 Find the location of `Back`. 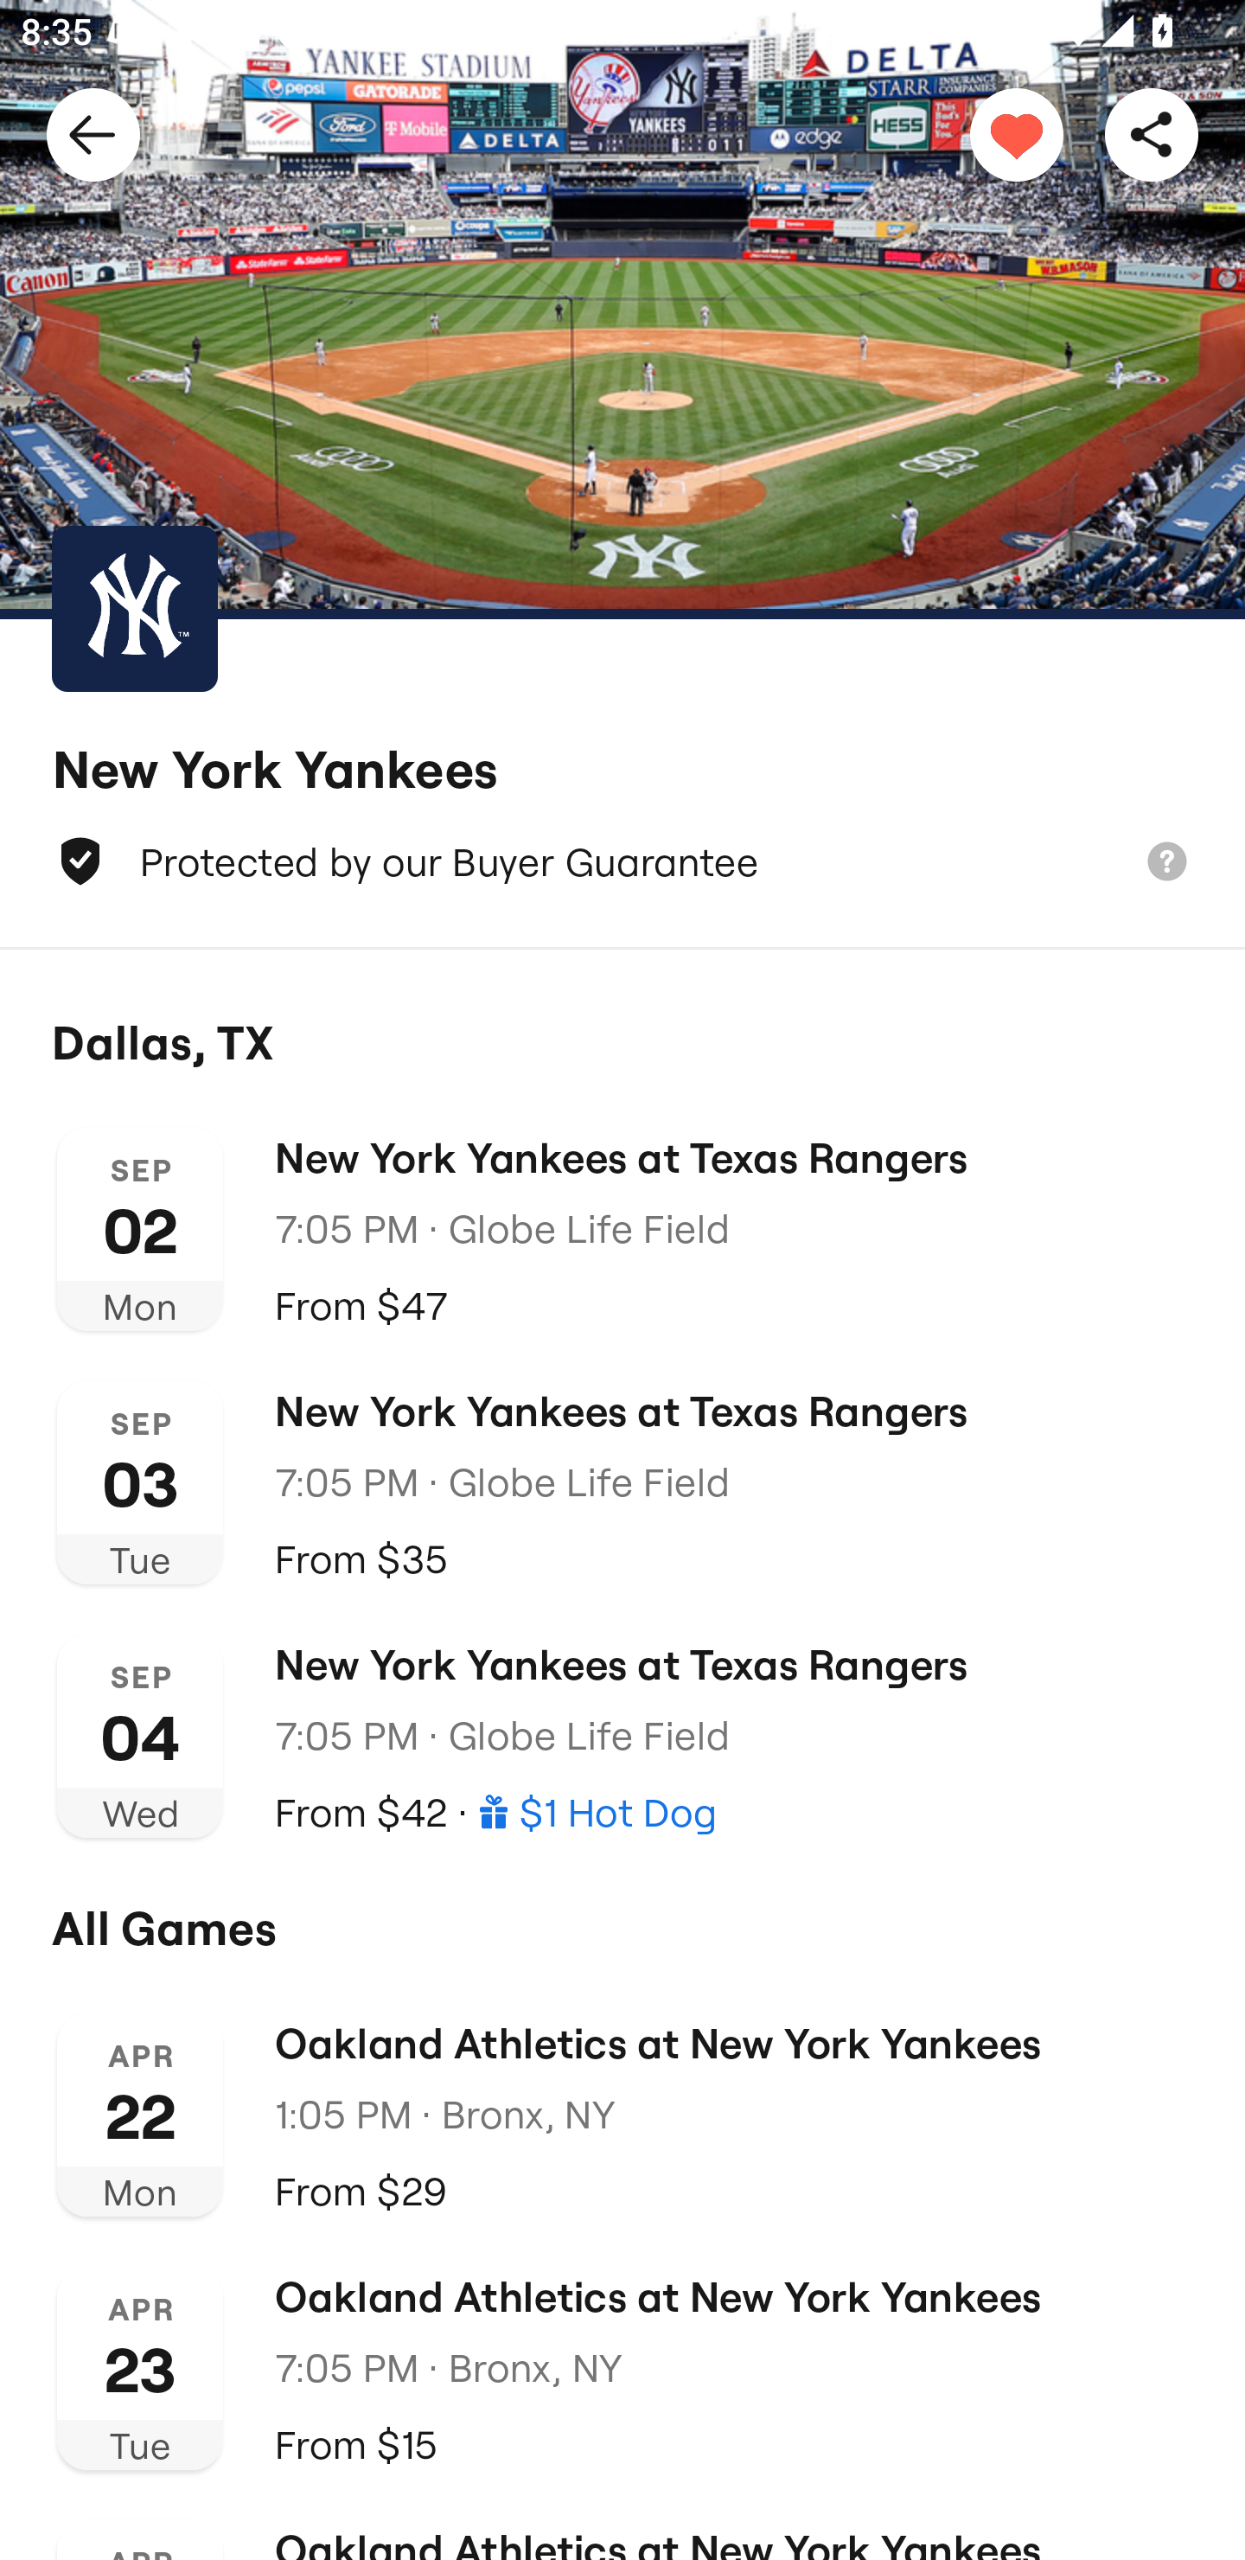

Back is located at coordinates (93, 133).